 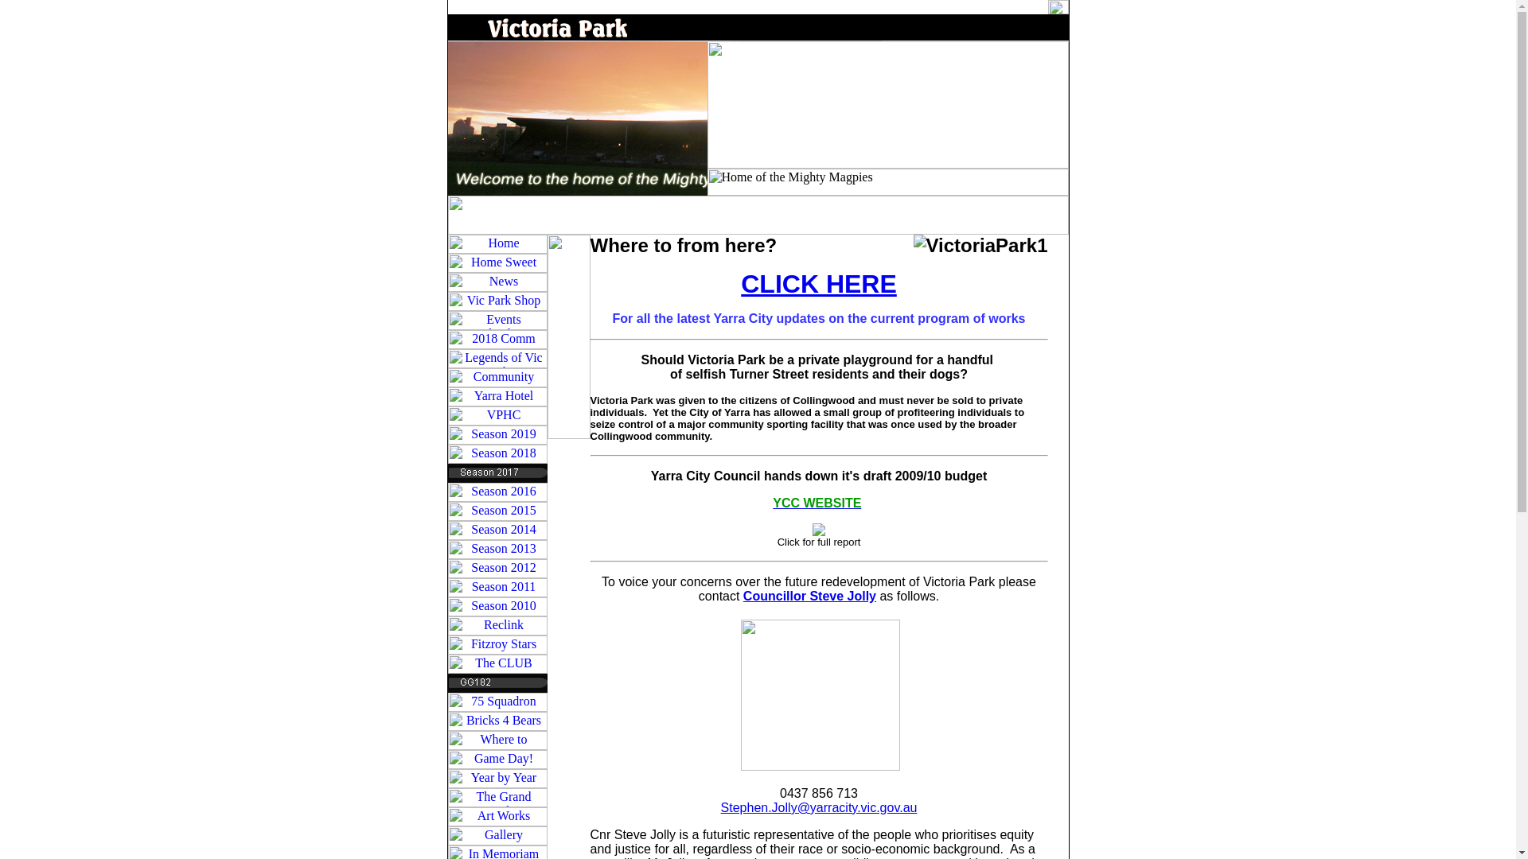 I want to click on CLICK HERE, so click(x=819, y=284).